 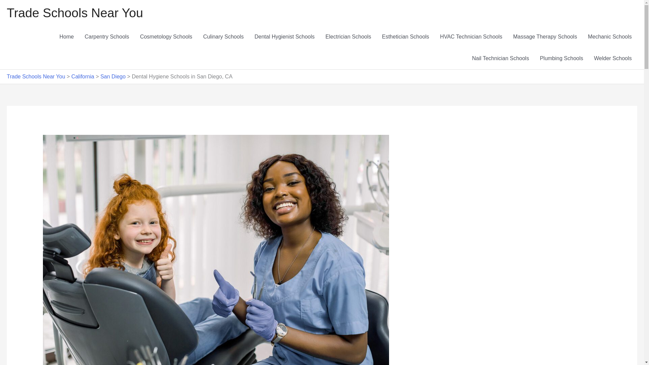 What do you see at coordinates (82, 76) in the screenshot?
I see `California` at bounding box center [82, 76].